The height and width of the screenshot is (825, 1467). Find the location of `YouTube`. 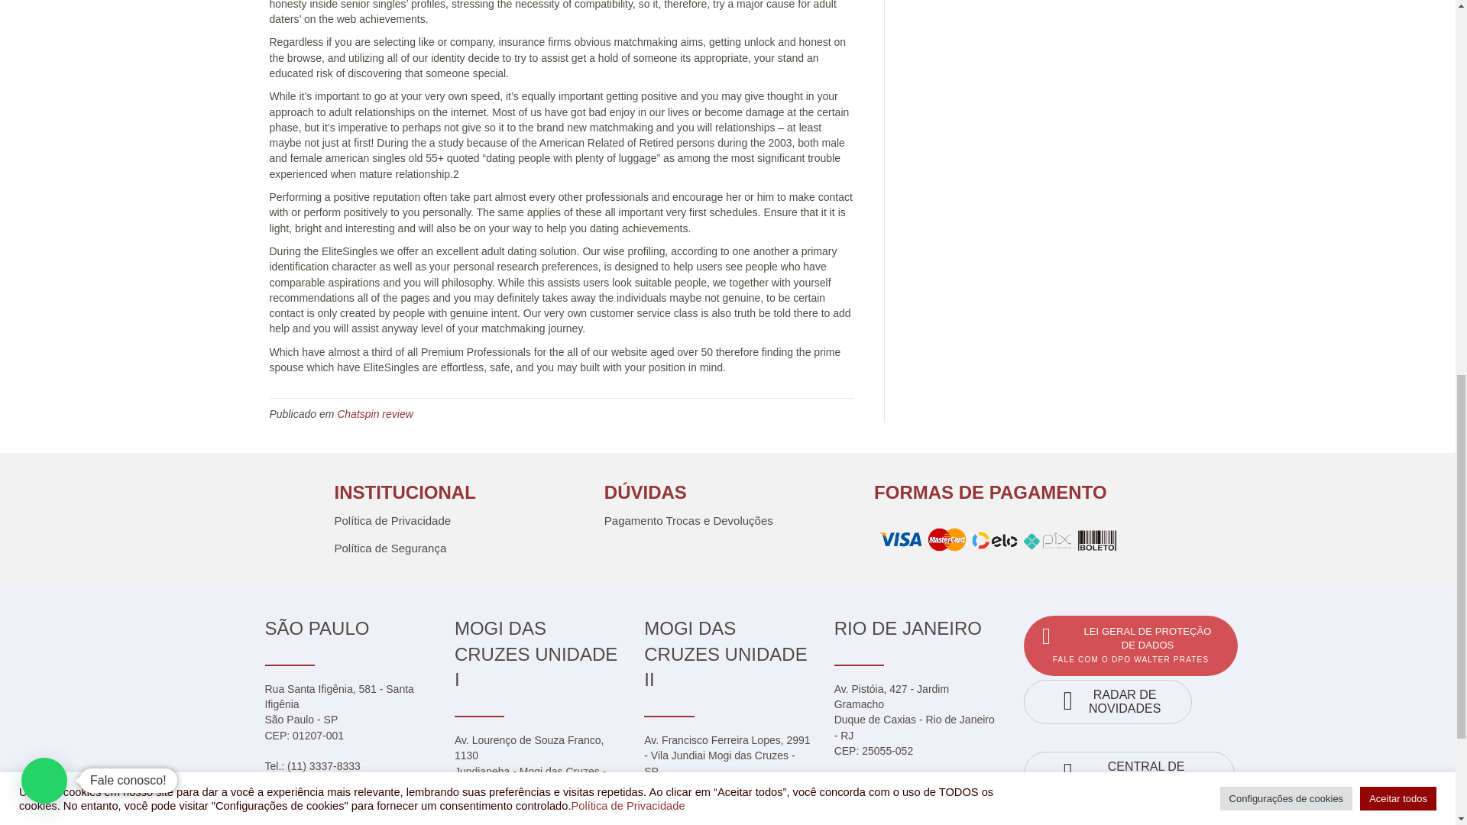

YouTube is located at coordinates (1160, 817).